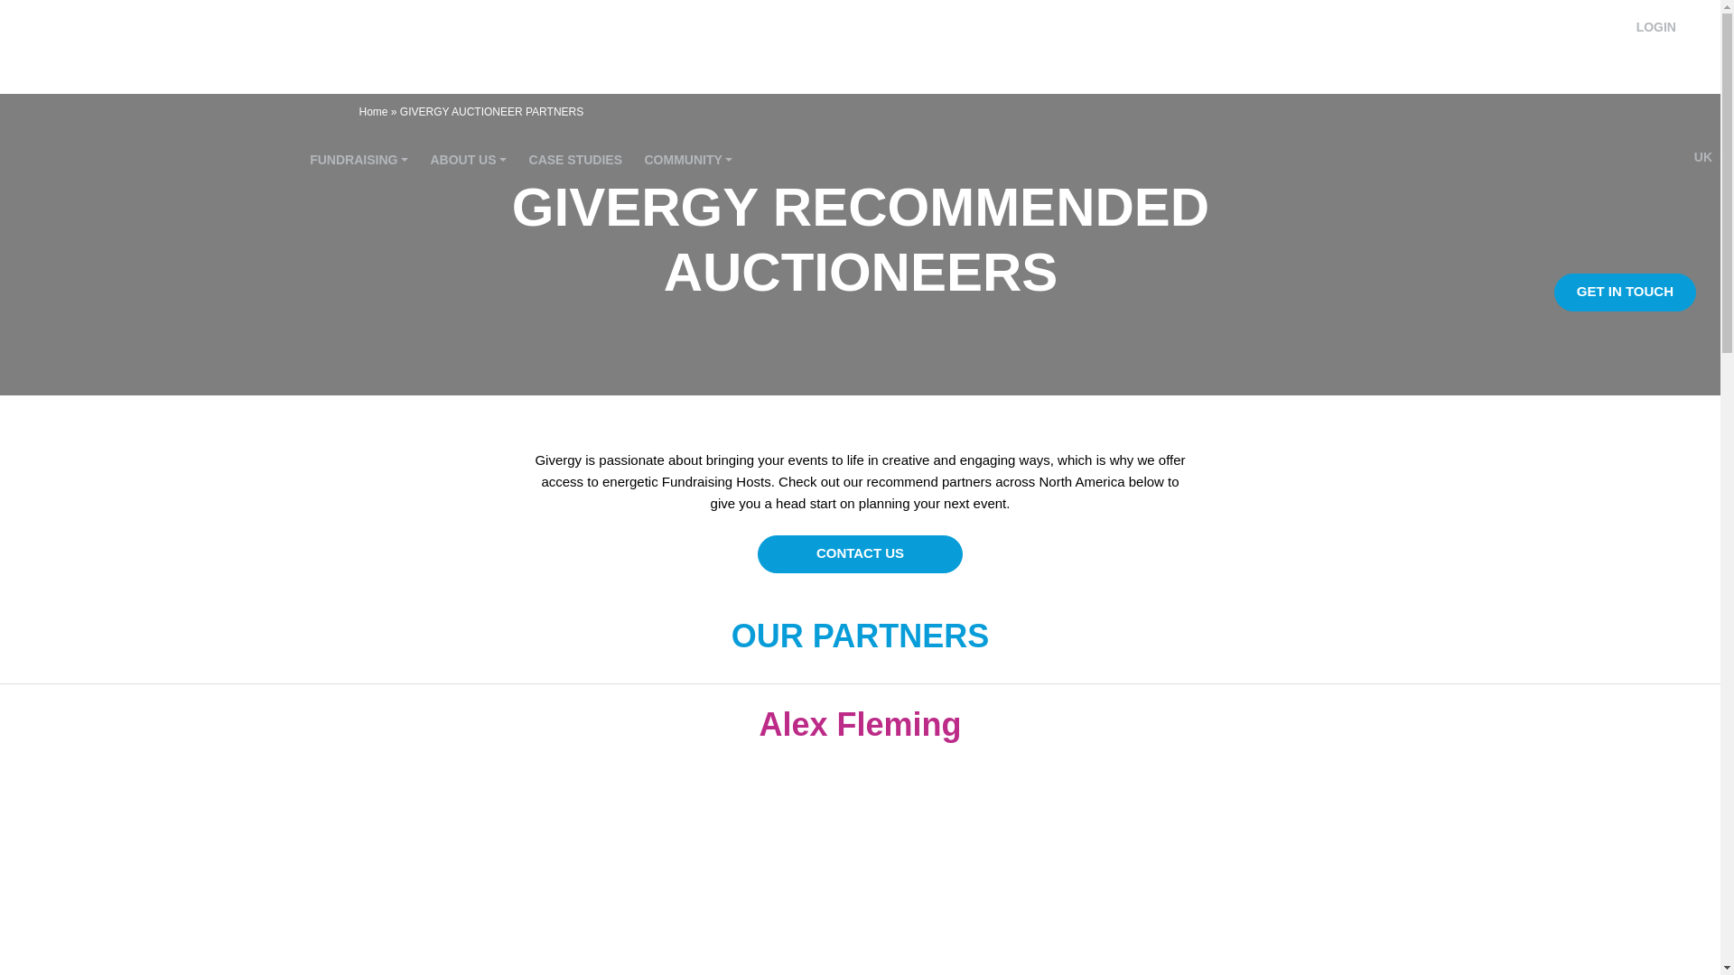  What do you see at coordinates (1624, 292) in the screenshot?
I see `GET IN TOUCH` at bounding box center [1624, 292].